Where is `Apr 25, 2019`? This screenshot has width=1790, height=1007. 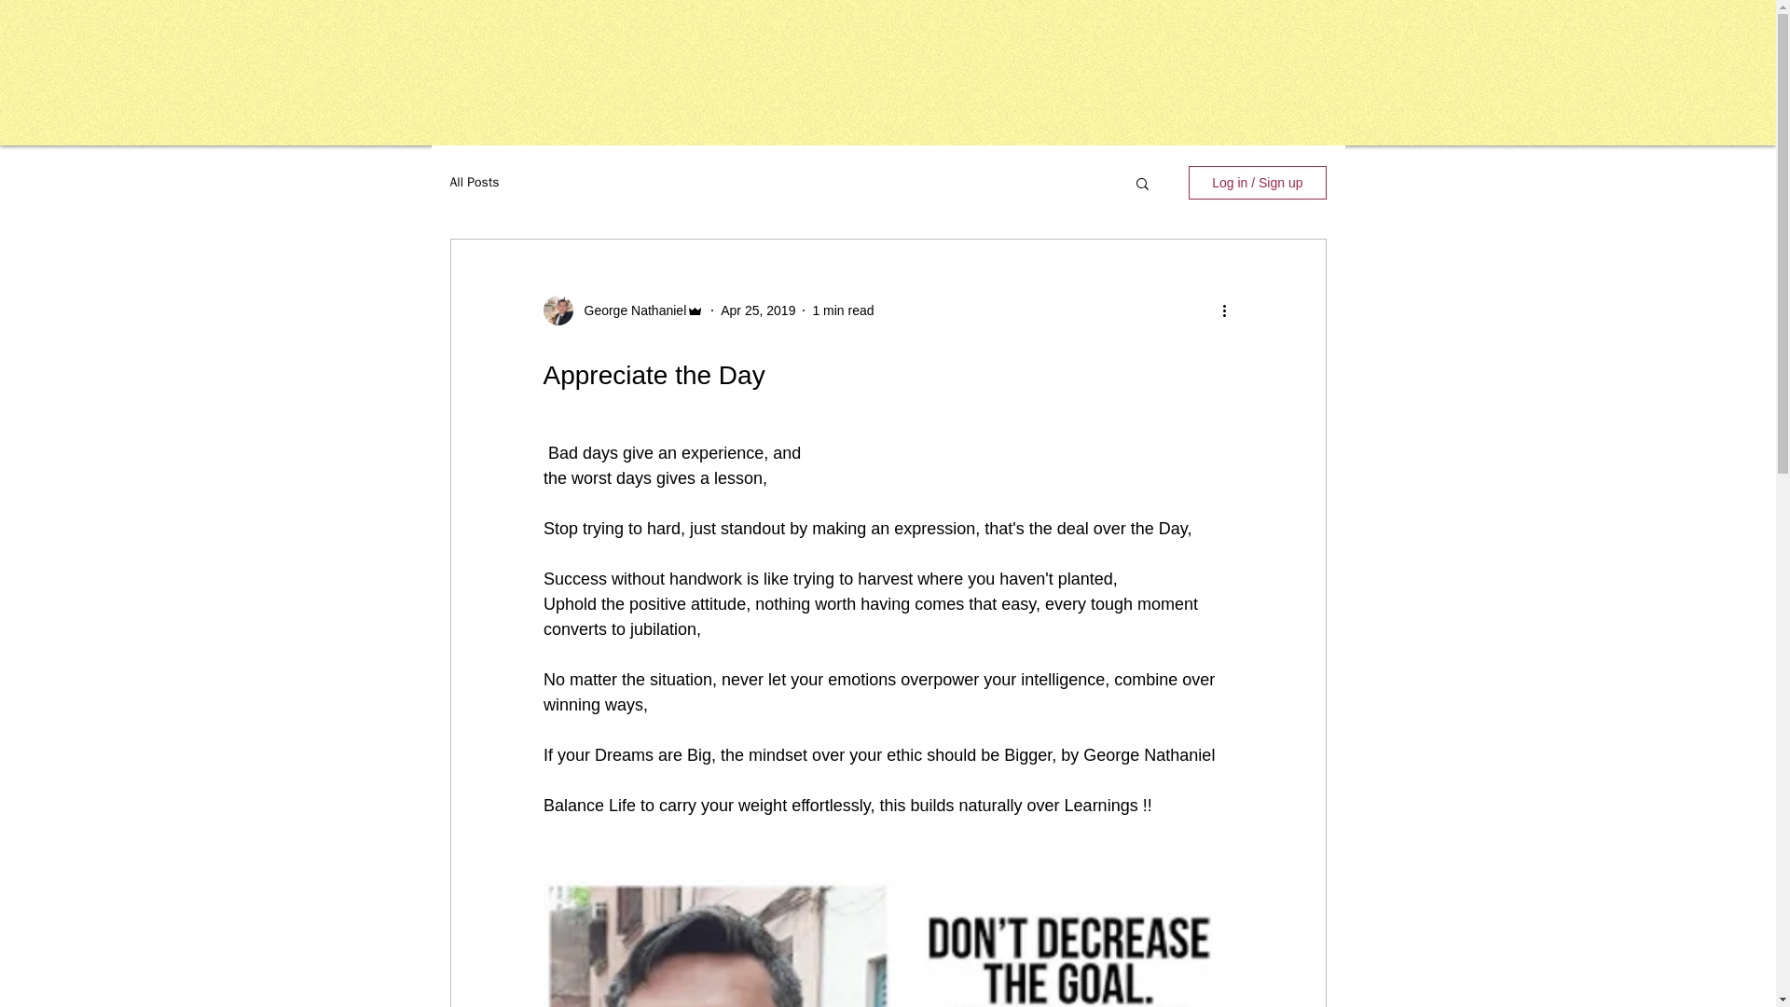 Apr 25, 2019 is located at coordinates (757, 310).